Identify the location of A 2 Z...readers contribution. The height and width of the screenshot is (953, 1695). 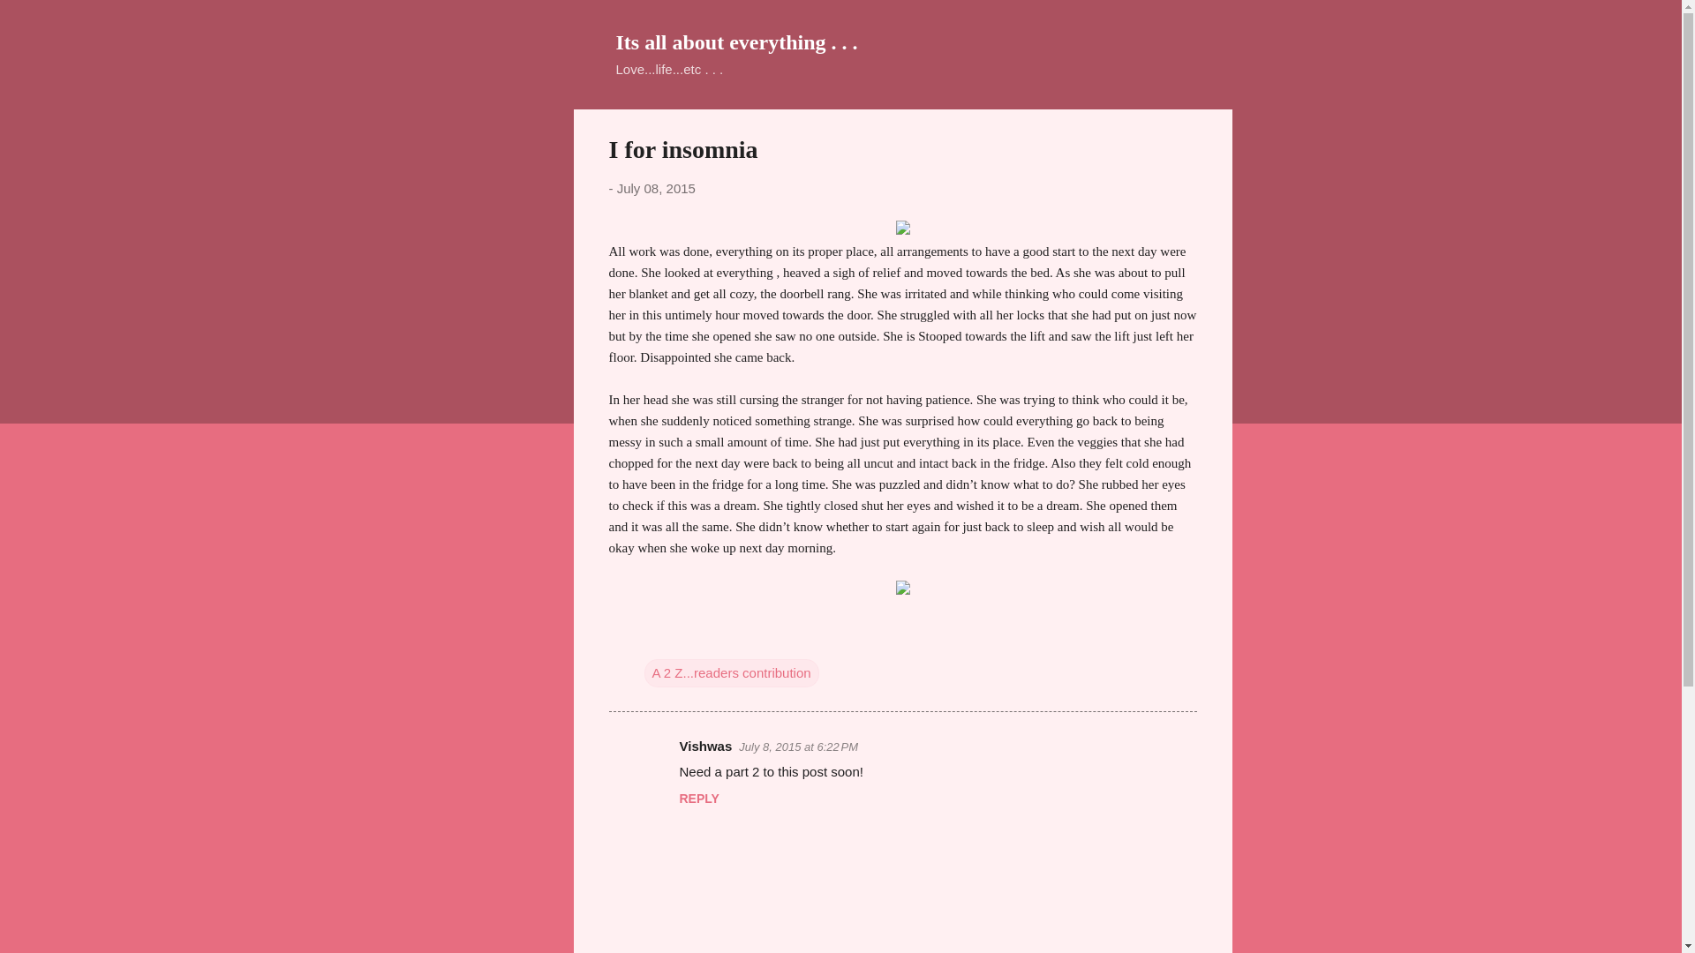
(731, 672).